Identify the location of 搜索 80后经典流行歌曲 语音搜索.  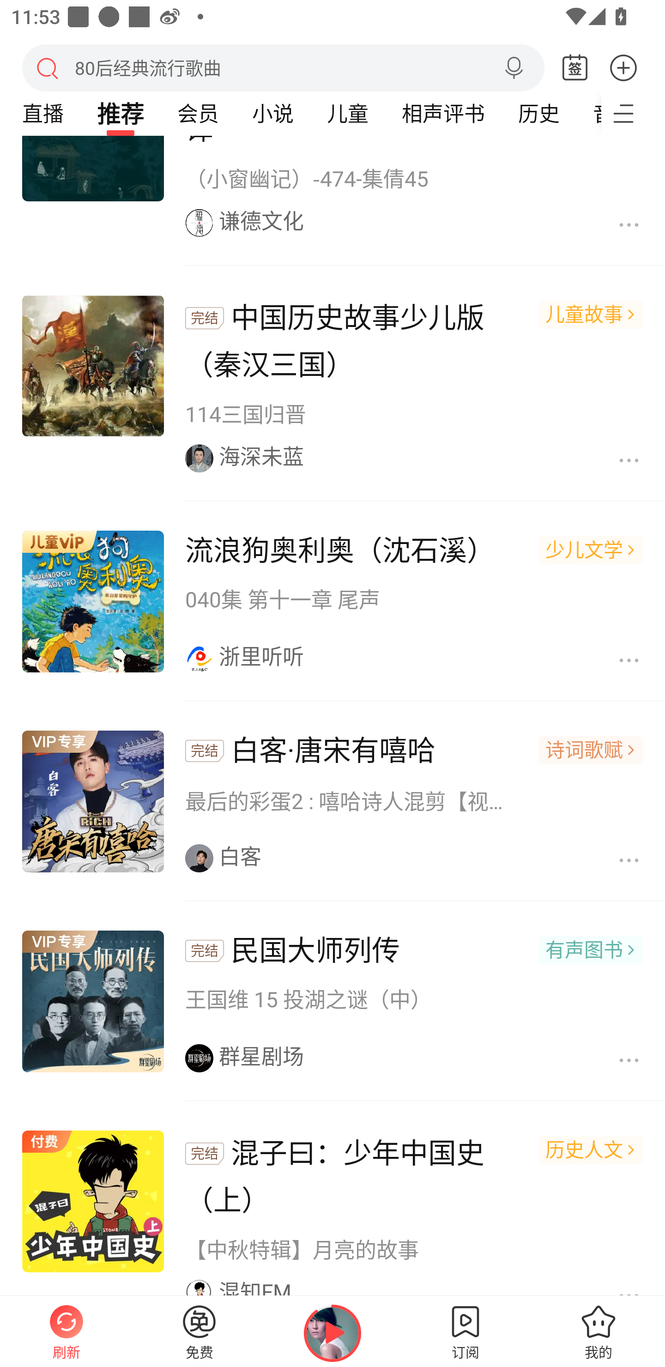
(283, 67).